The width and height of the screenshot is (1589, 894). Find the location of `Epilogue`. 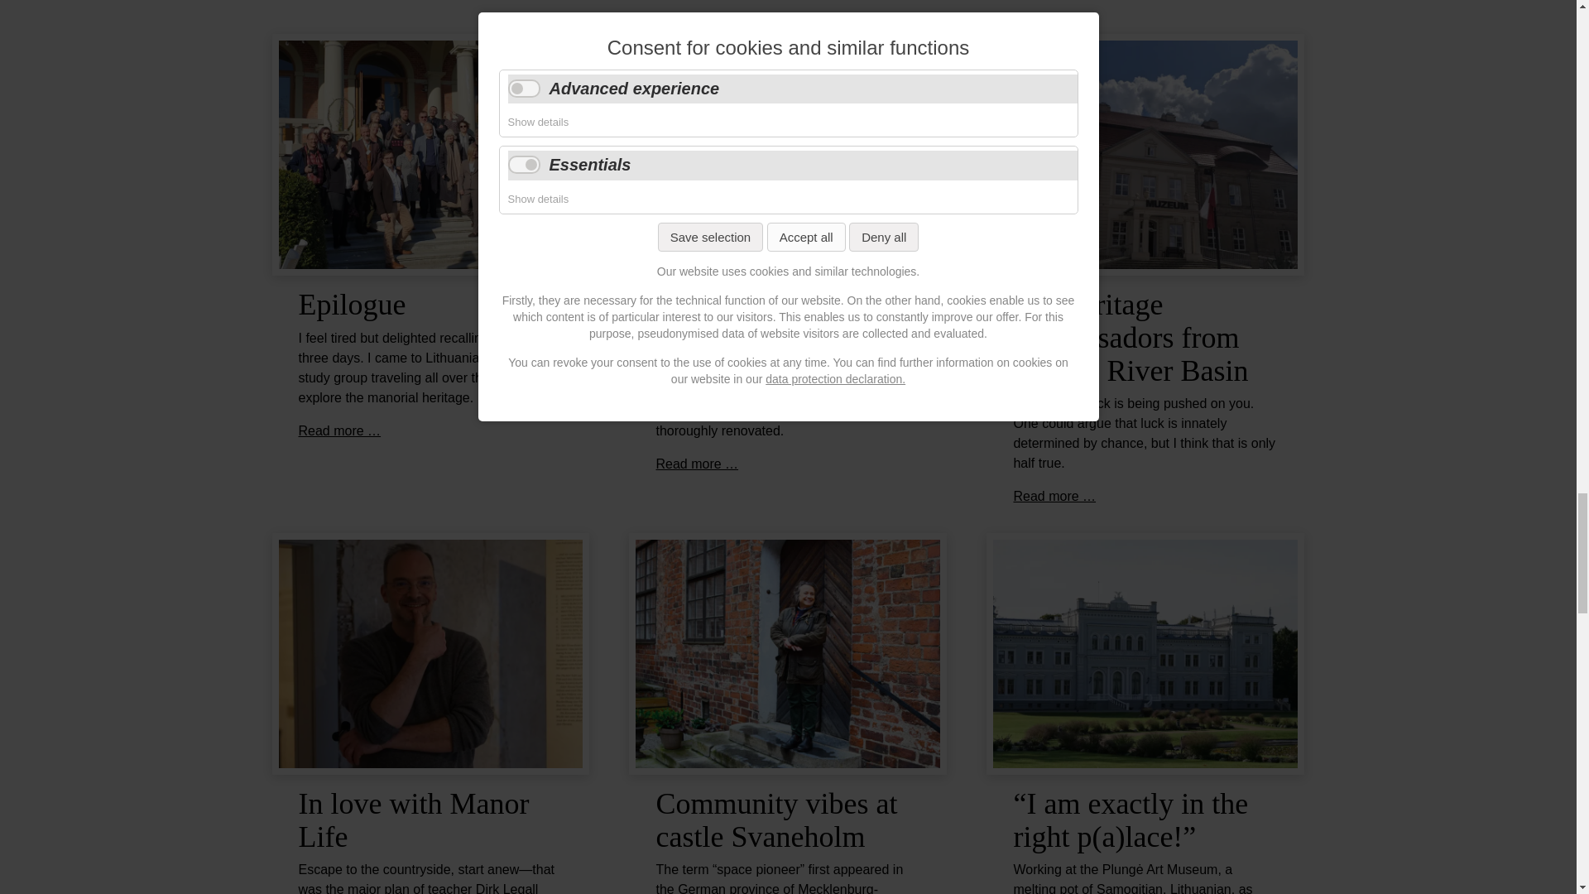

Epilogue is located at coordinates (351, 304).